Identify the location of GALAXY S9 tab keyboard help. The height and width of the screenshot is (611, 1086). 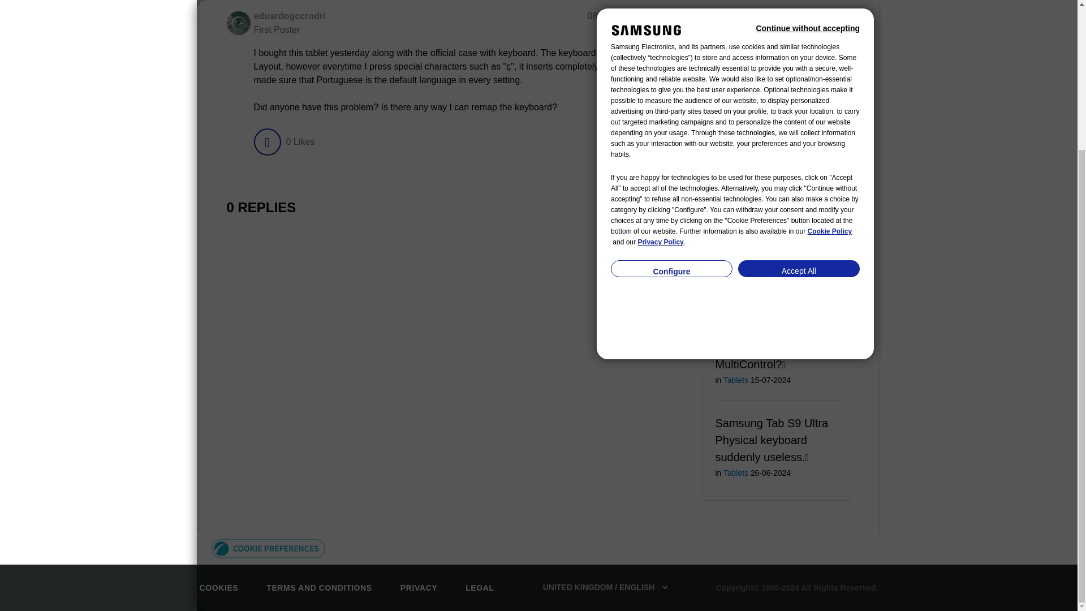
(755, 187).